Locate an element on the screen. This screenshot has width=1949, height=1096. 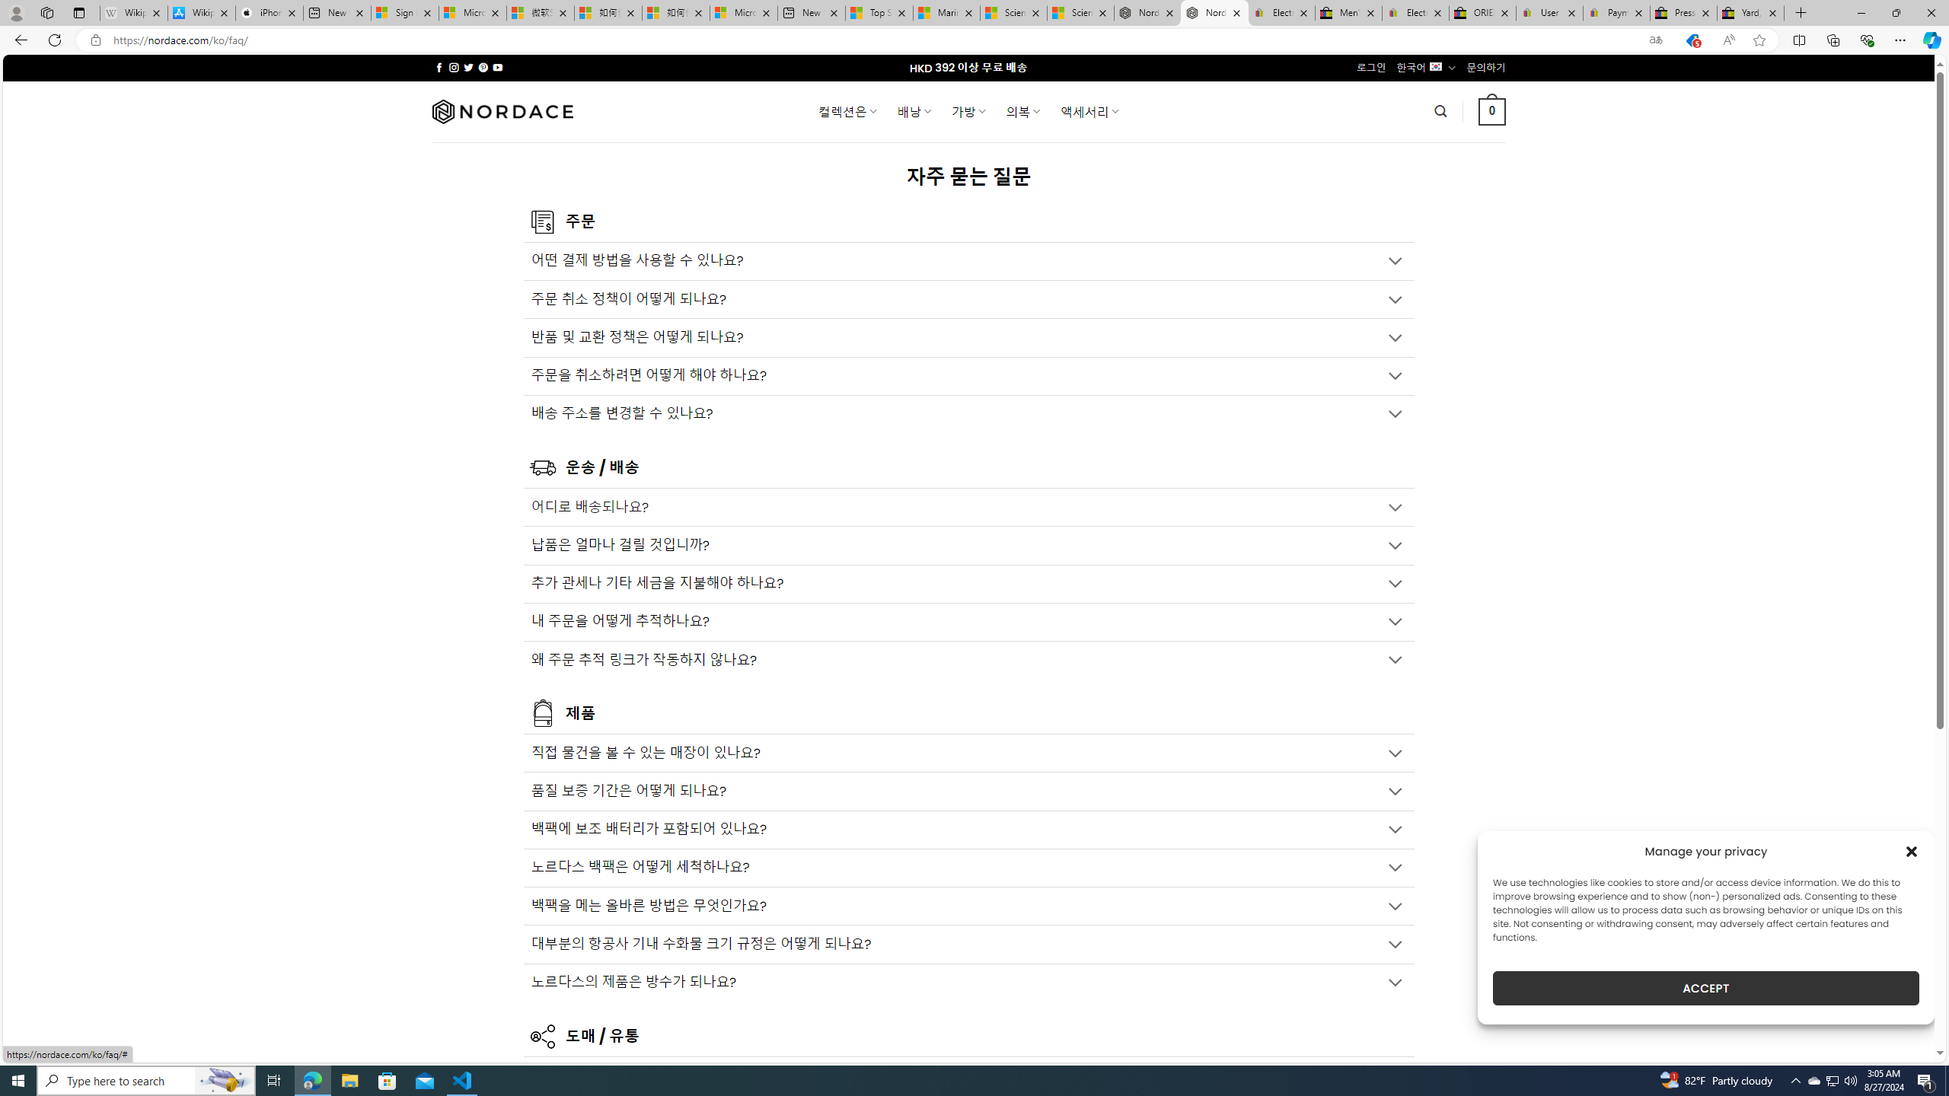
 0  is located at coordinates (1492, 111).